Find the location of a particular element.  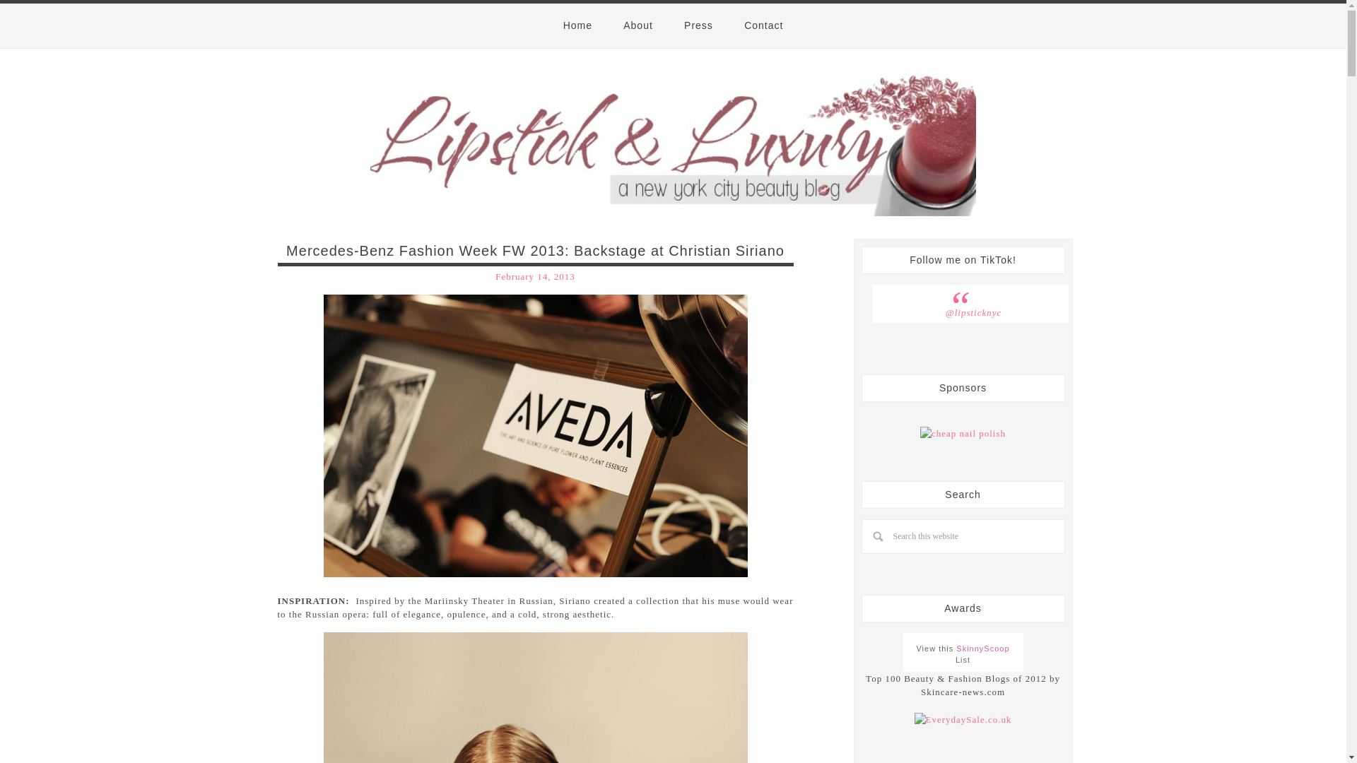

DHgate has nail art supplies for sale is located at coordinates (963, 434).